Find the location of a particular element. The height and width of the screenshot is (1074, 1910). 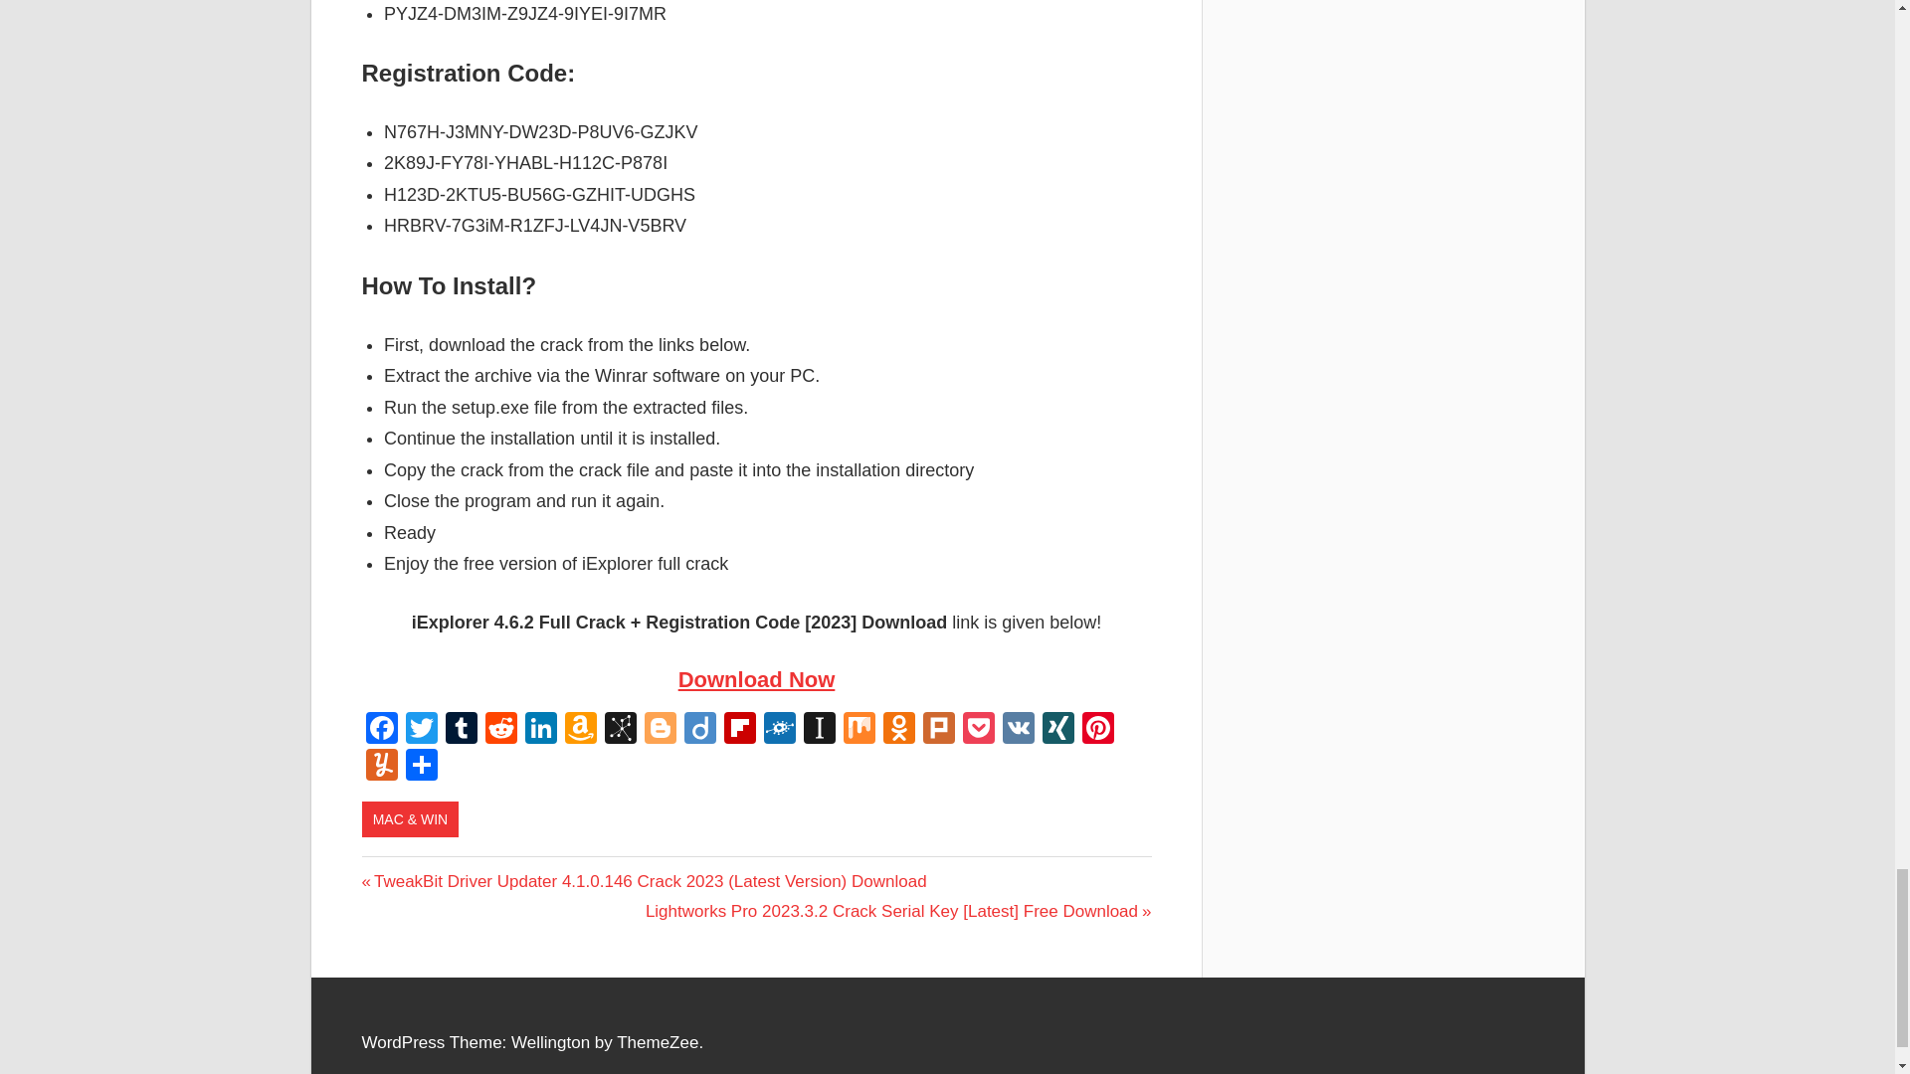

LinkedIn is located at coordinates (541, 730).